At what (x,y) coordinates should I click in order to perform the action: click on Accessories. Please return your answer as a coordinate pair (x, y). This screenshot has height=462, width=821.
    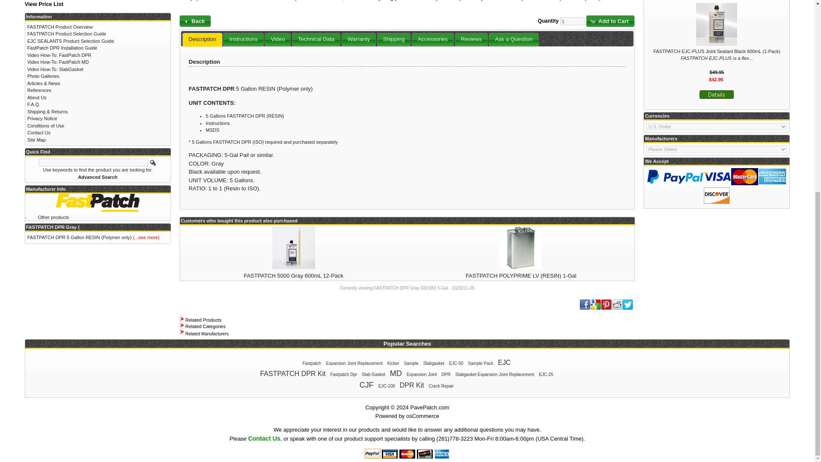
    Looking at the image, I should click on (432, 39).